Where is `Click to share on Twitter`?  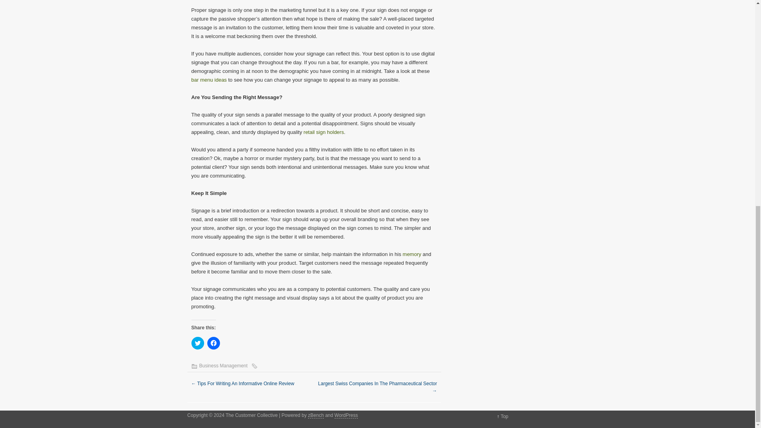
Click to share on Twitter is located at coordinates (197, 343).